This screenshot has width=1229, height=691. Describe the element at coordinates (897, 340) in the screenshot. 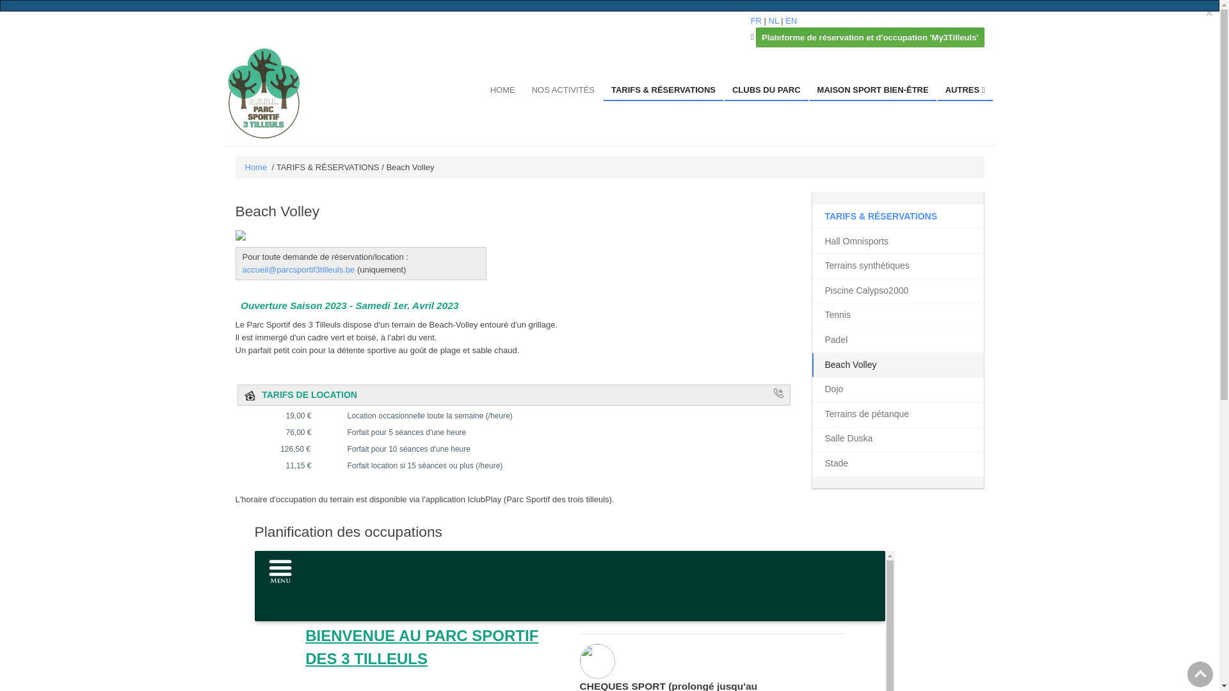

I see `Padel` at that location.